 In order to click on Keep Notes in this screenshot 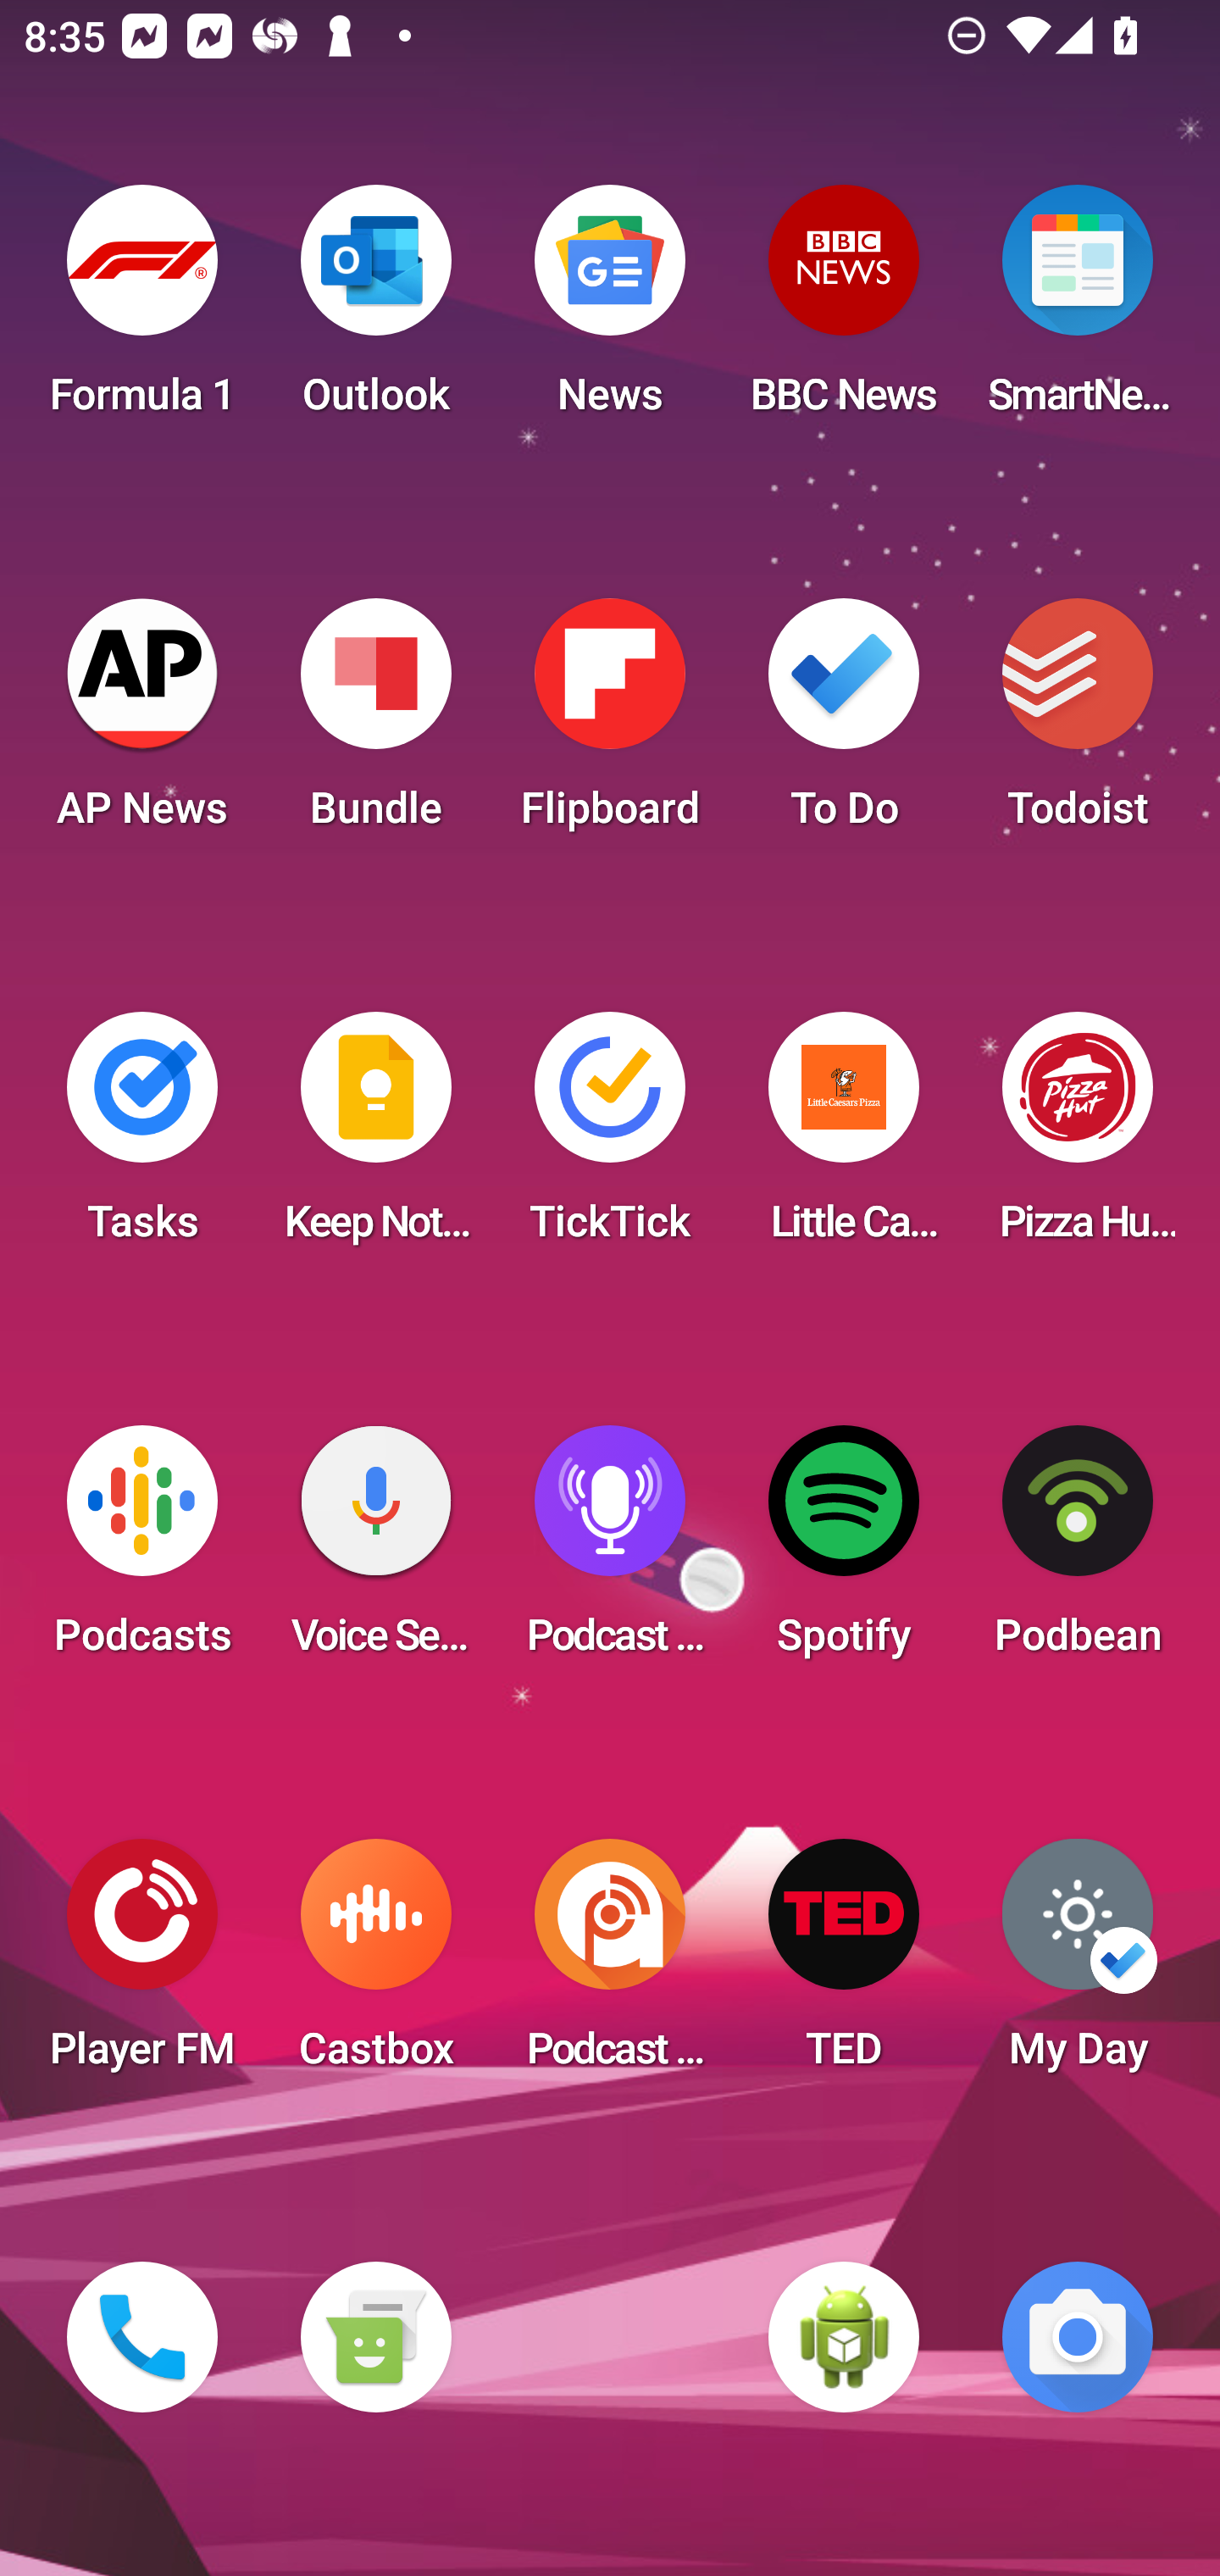, I will do `click(375, 1137)`.